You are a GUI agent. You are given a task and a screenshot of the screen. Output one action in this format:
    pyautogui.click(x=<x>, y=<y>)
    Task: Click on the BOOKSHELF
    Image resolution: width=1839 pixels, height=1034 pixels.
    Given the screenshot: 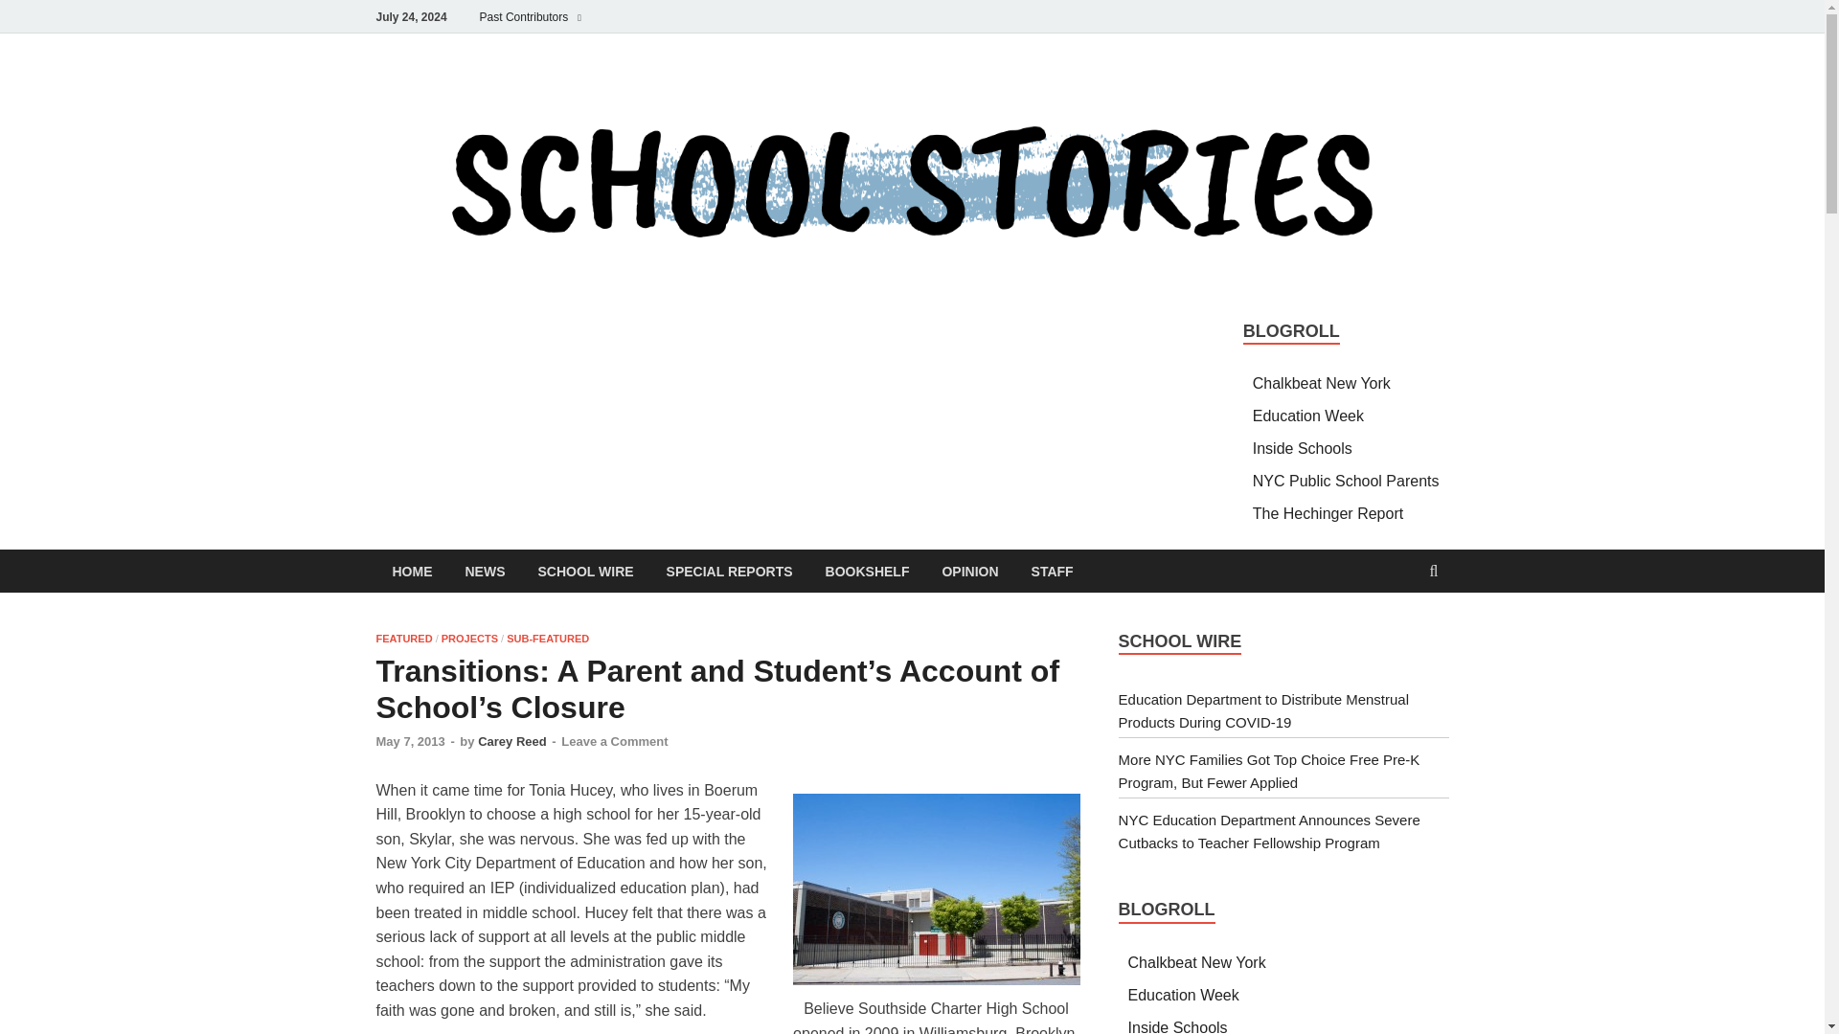 What is the action you would take?
    pyautogui.click(x=868, y=571)
    